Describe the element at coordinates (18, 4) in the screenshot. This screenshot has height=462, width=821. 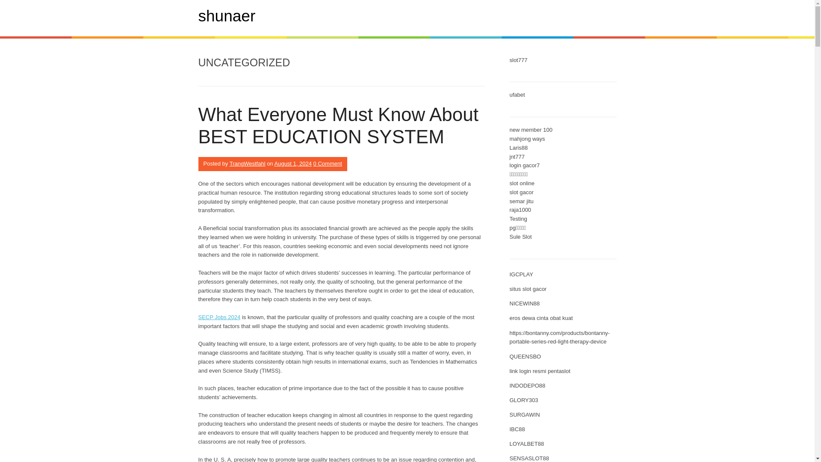
I see `Skip to content` at that location.